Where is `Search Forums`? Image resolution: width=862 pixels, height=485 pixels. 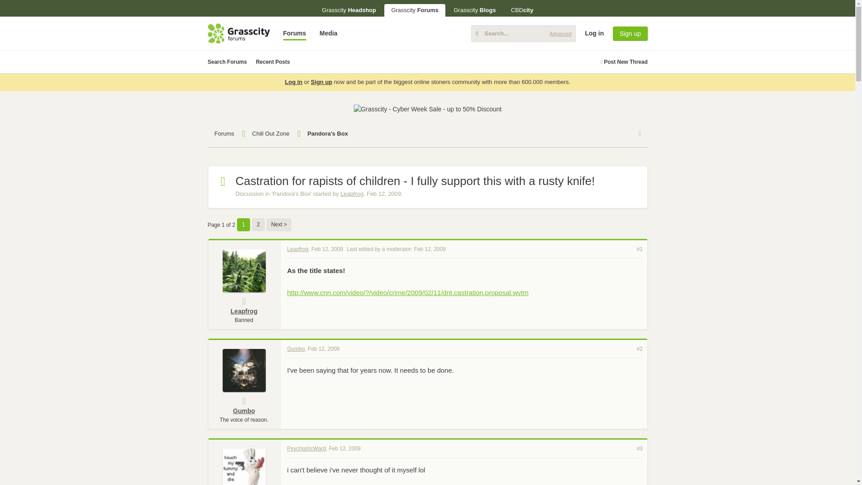 Search Forums is located at coordinates (227, 62).